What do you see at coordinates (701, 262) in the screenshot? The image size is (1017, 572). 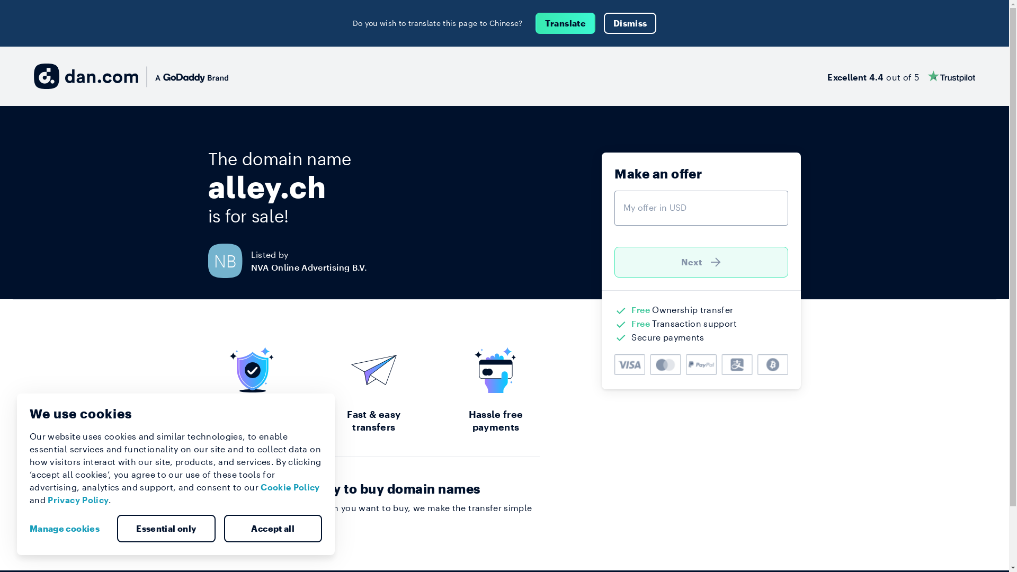 I see `Next
)` at bounding box center [701, 262].